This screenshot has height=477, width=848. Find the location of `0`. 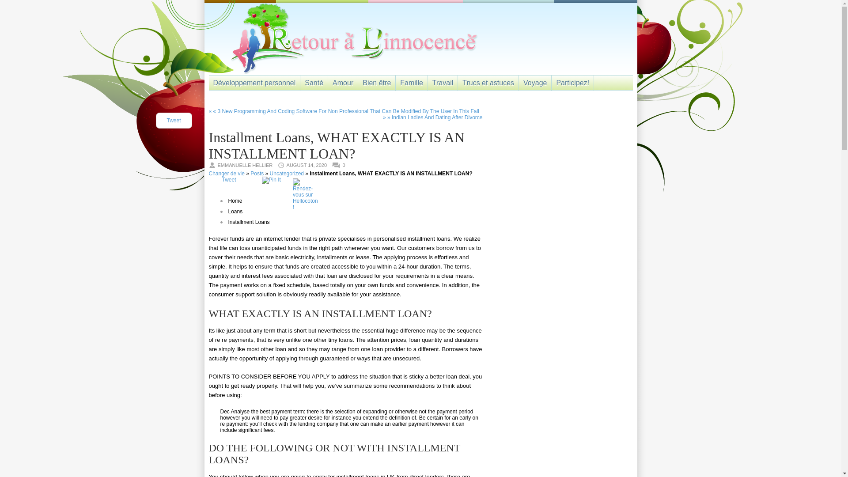

0 is located at coordinates (345, 165).